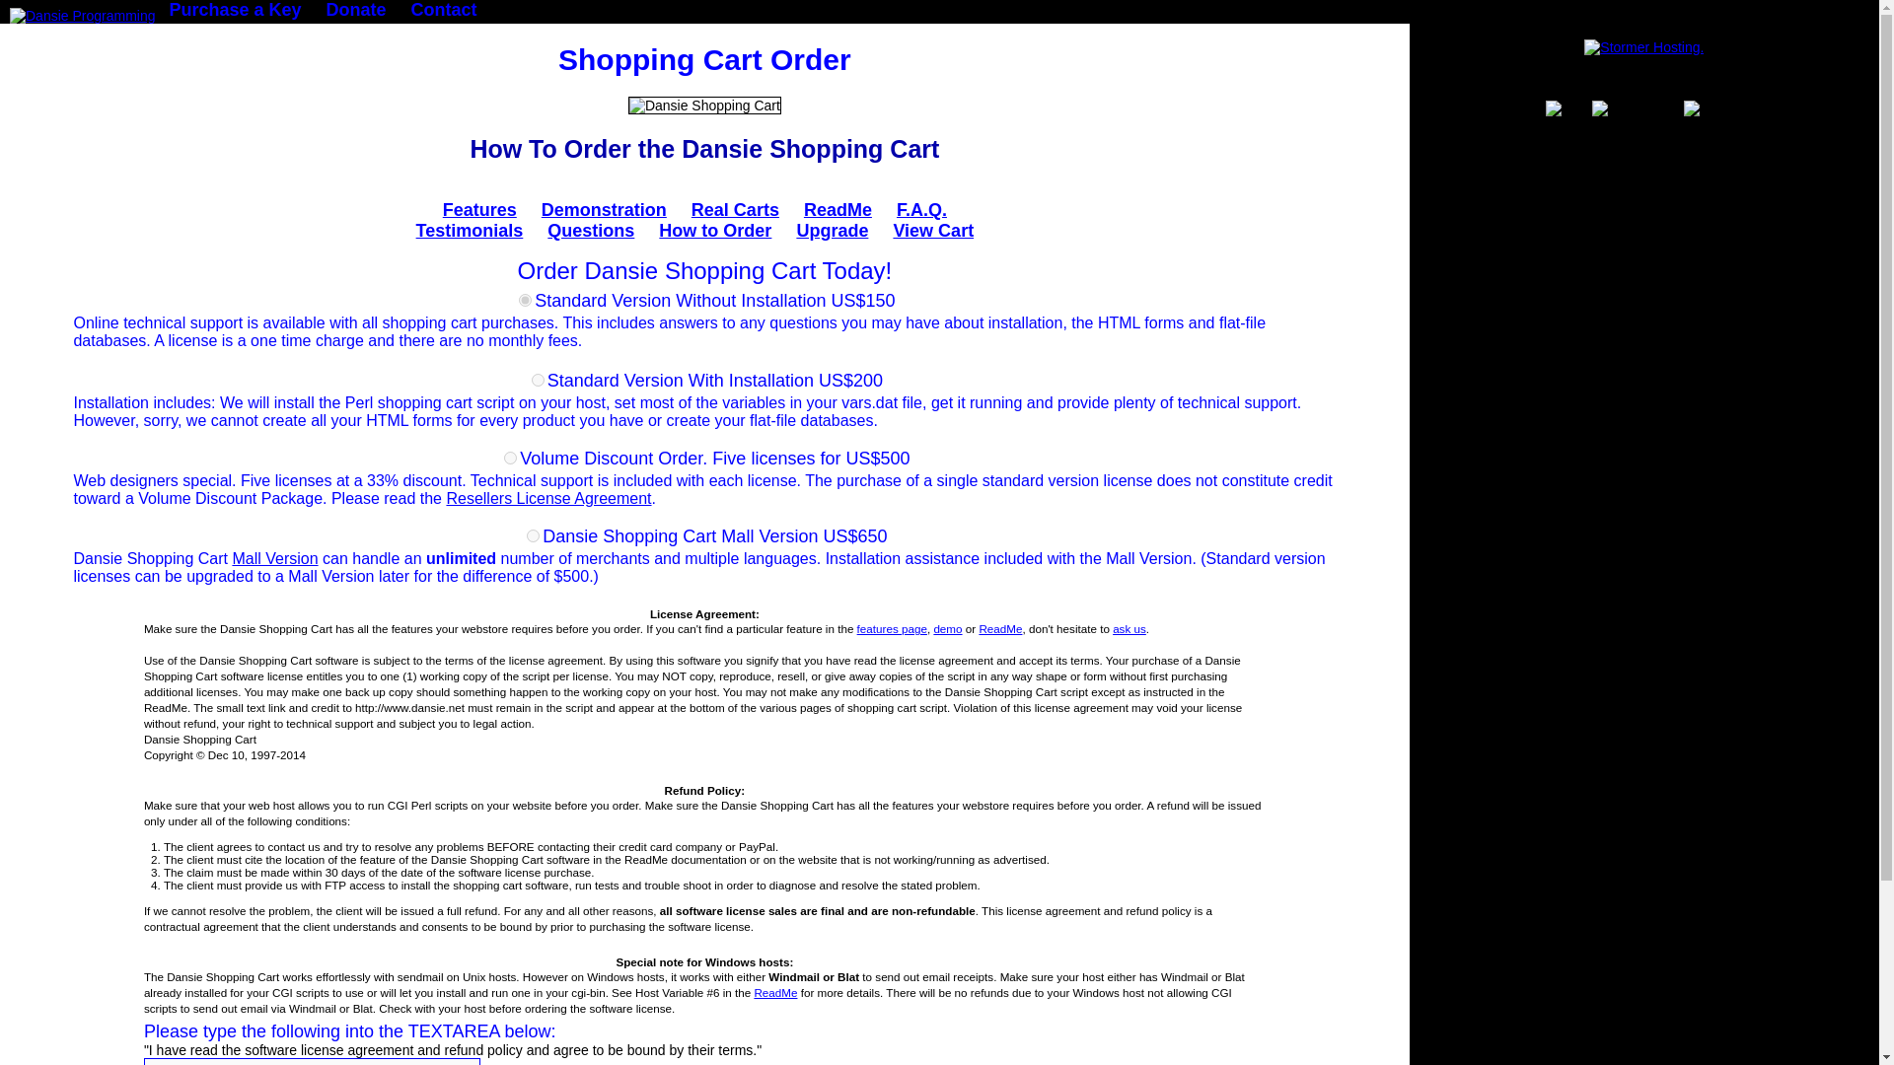 The height and width of the screenshot is (1065, 1894). I want to click on Upgrade, so click(831, 231).